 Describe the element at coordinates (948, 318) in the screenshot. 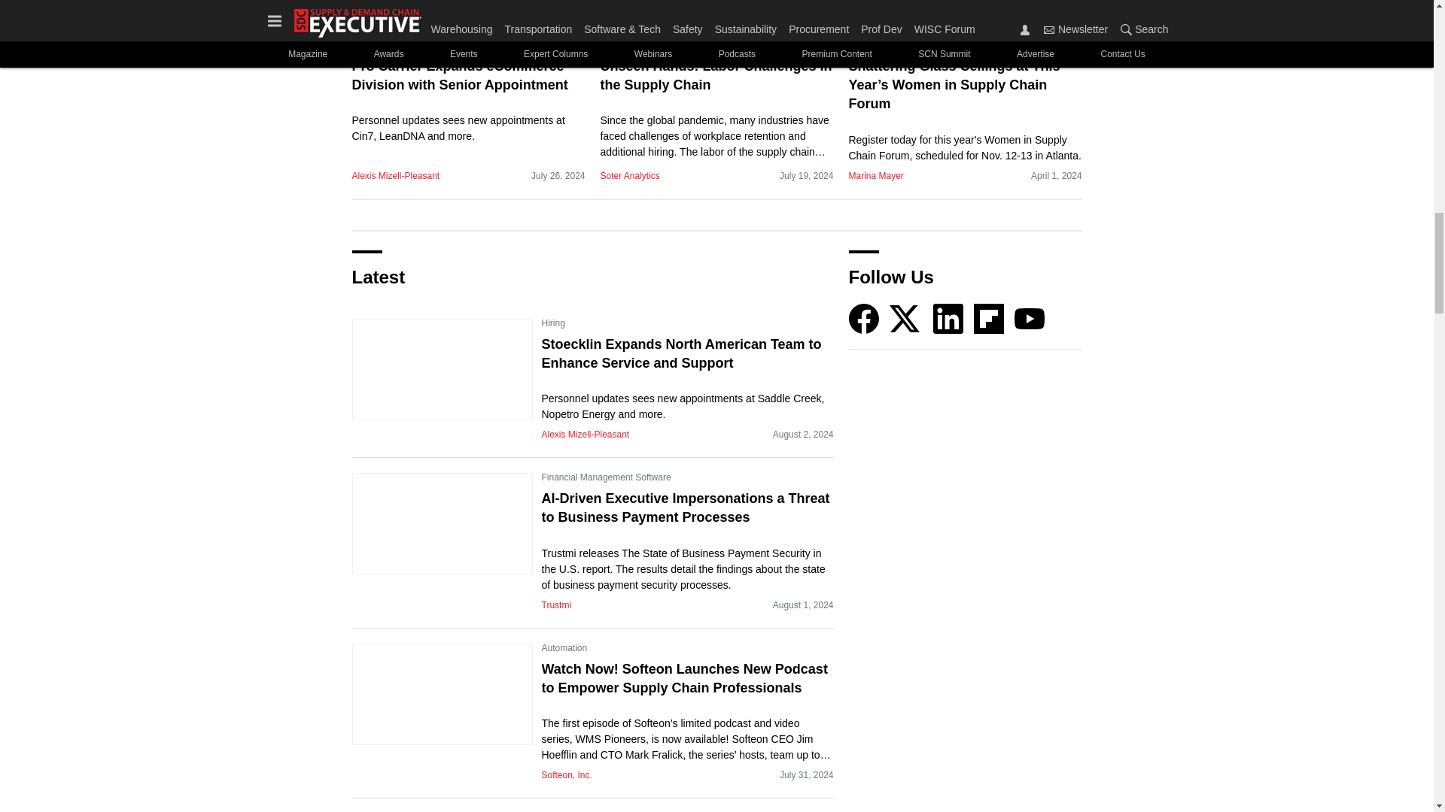

I see `LinkedIn icon` at that location.